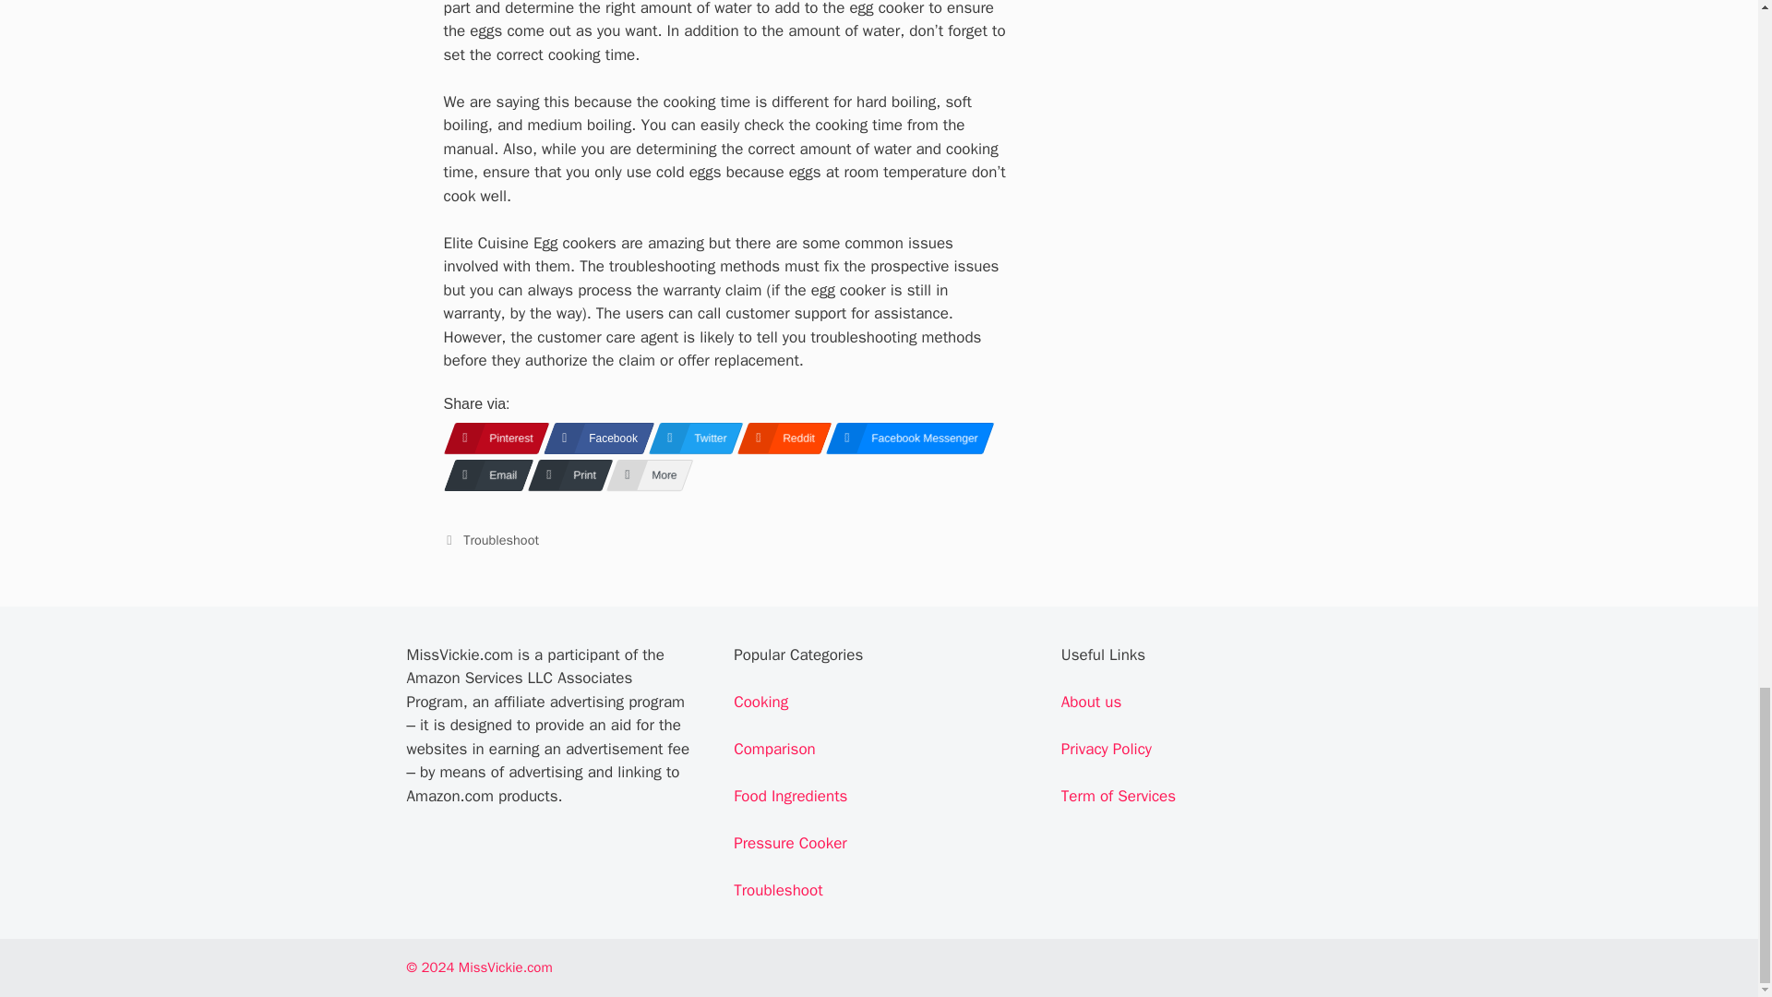 The width and height of the screenshot is (1772, 997). I want to click on More, so click(644, 474).